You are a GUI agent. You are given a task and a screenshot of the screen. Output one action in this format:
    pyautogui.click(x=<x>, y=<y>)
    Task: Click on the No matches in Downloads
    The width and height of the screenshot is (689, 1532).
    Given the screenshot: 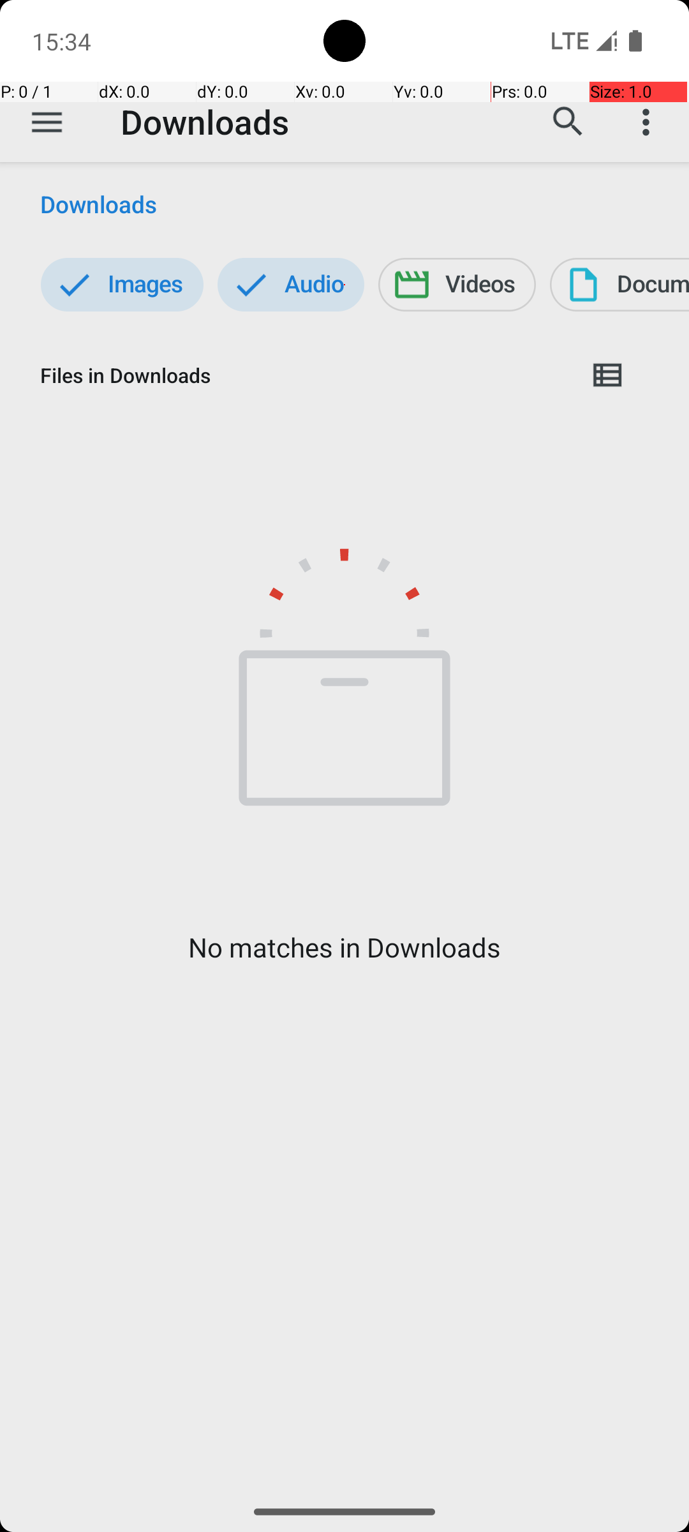 What is the action you would take?
    pyautogui.click(x=344, y=947)
    